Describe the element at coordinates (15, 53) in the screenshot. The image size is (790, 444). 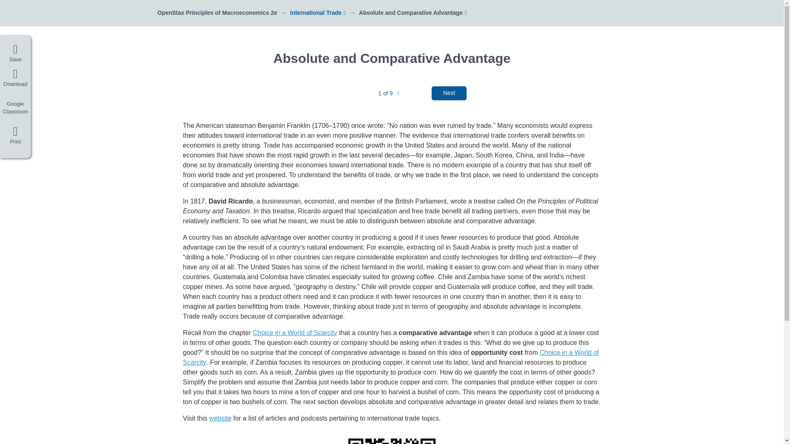
I see `Save` at that location.